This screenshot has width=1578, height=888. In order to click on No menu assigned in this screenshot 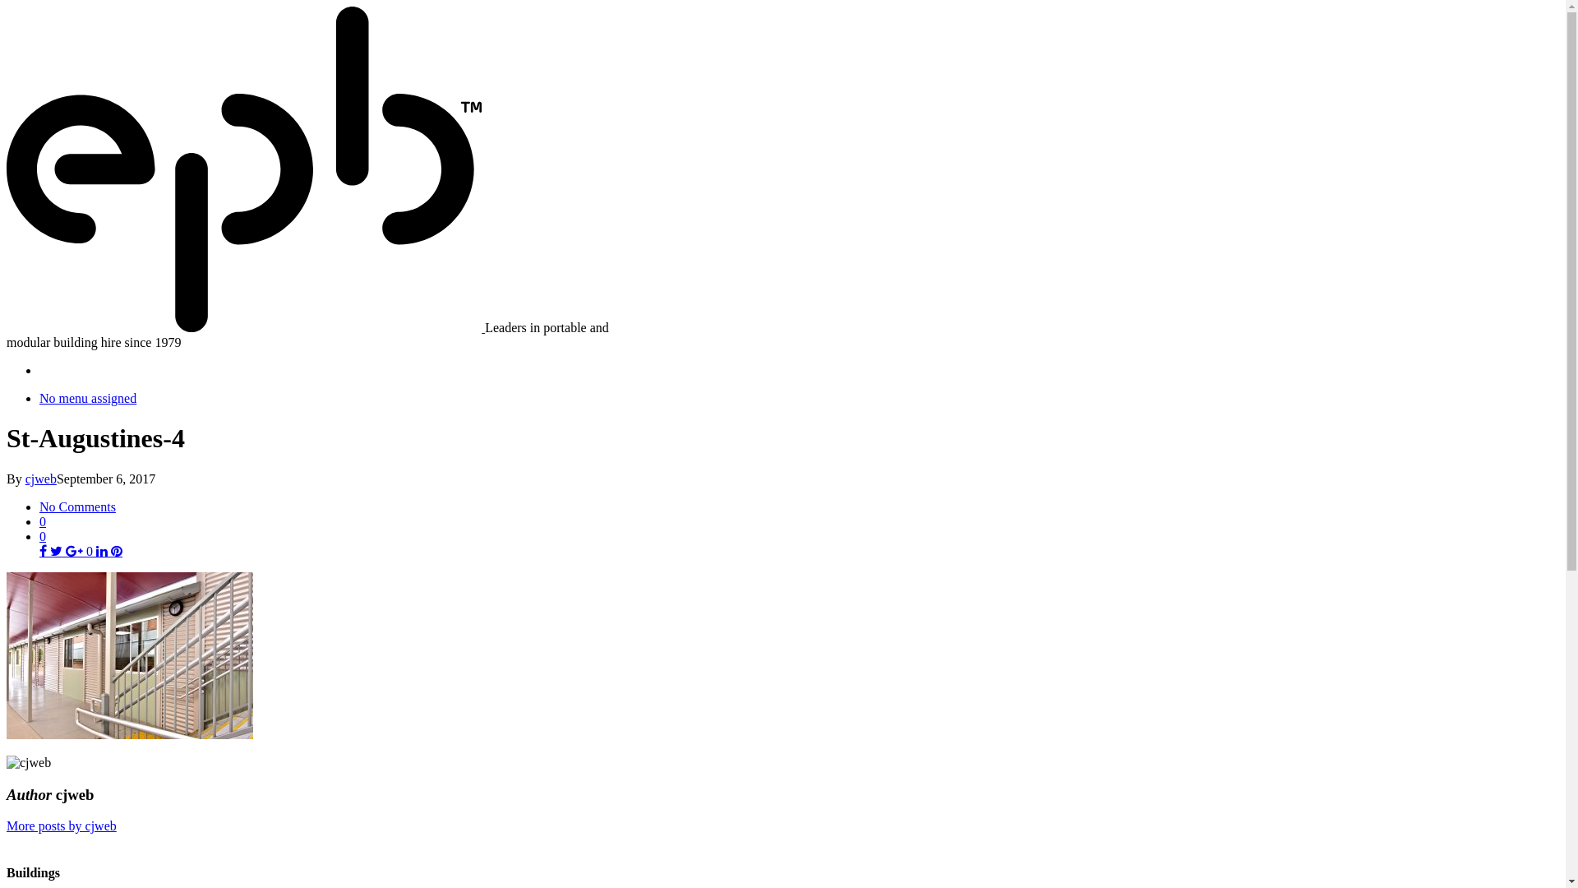, I will do `click(88, 398)`.